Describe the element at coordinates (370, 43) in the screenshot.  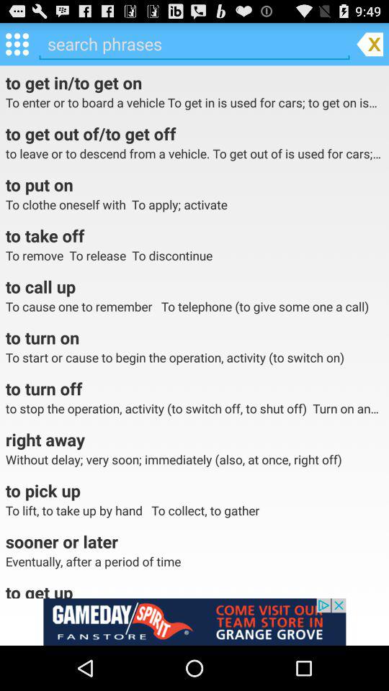
I see `close the file` at that location.